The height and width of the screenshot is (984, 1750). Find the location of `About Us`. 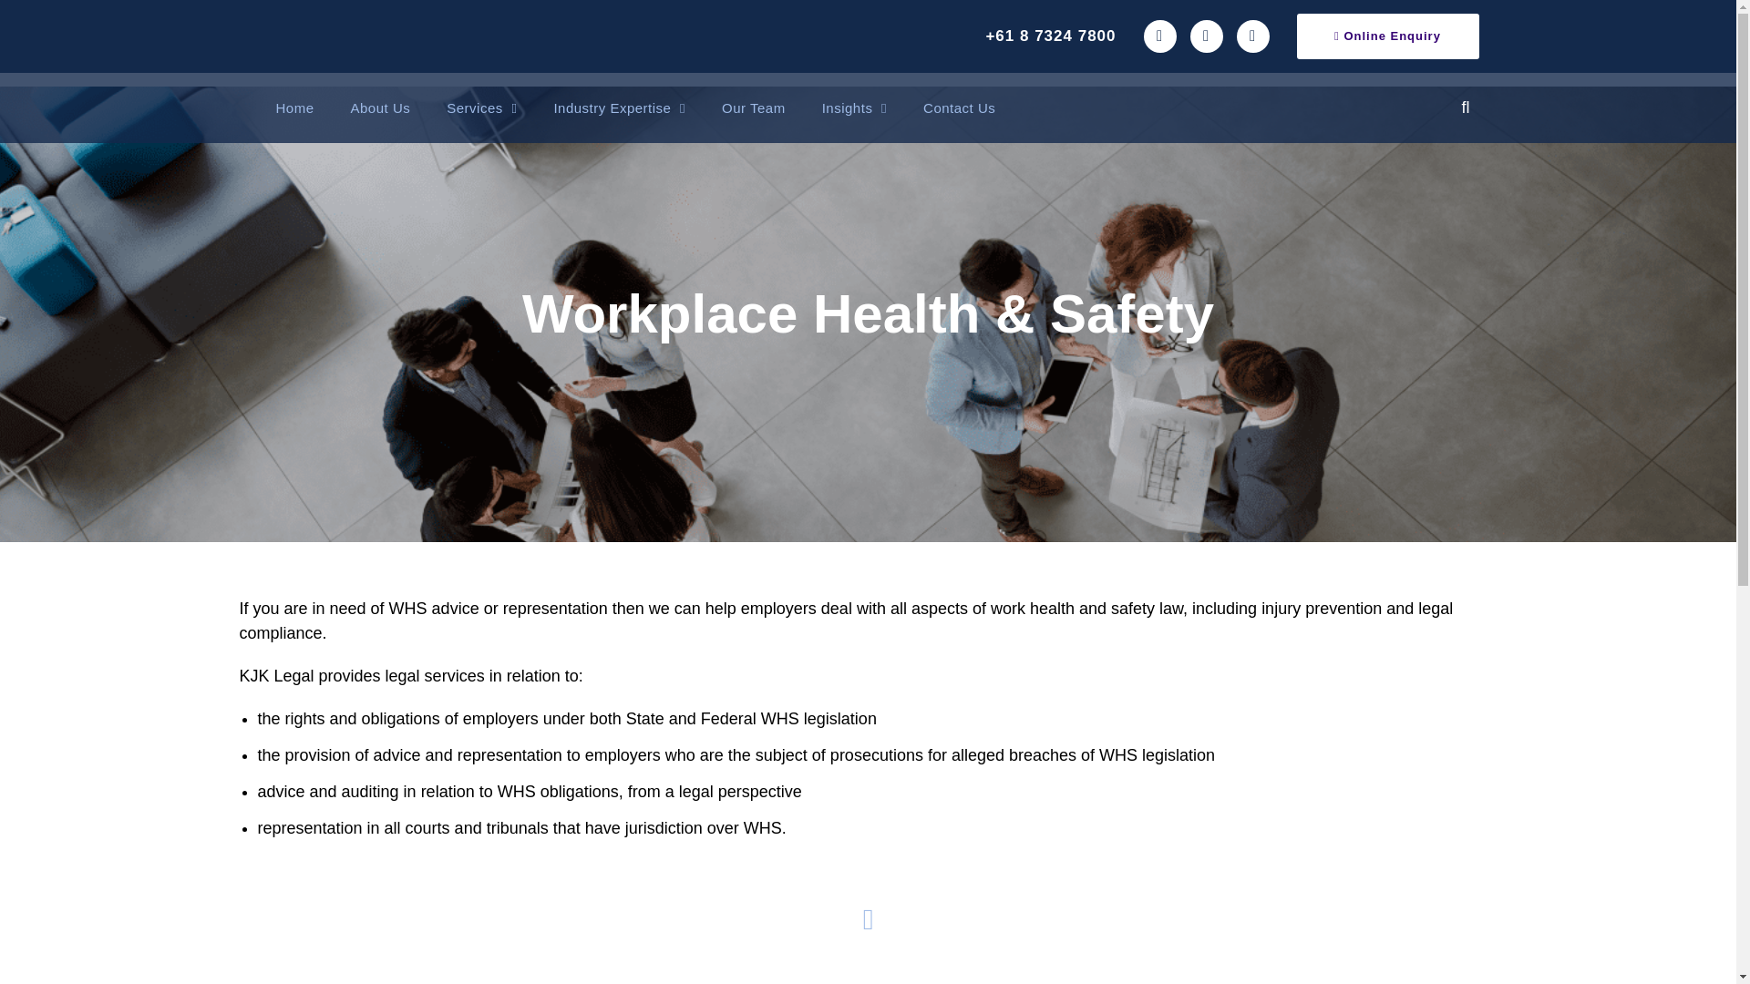

About Us is located at coordinates (380, 108).